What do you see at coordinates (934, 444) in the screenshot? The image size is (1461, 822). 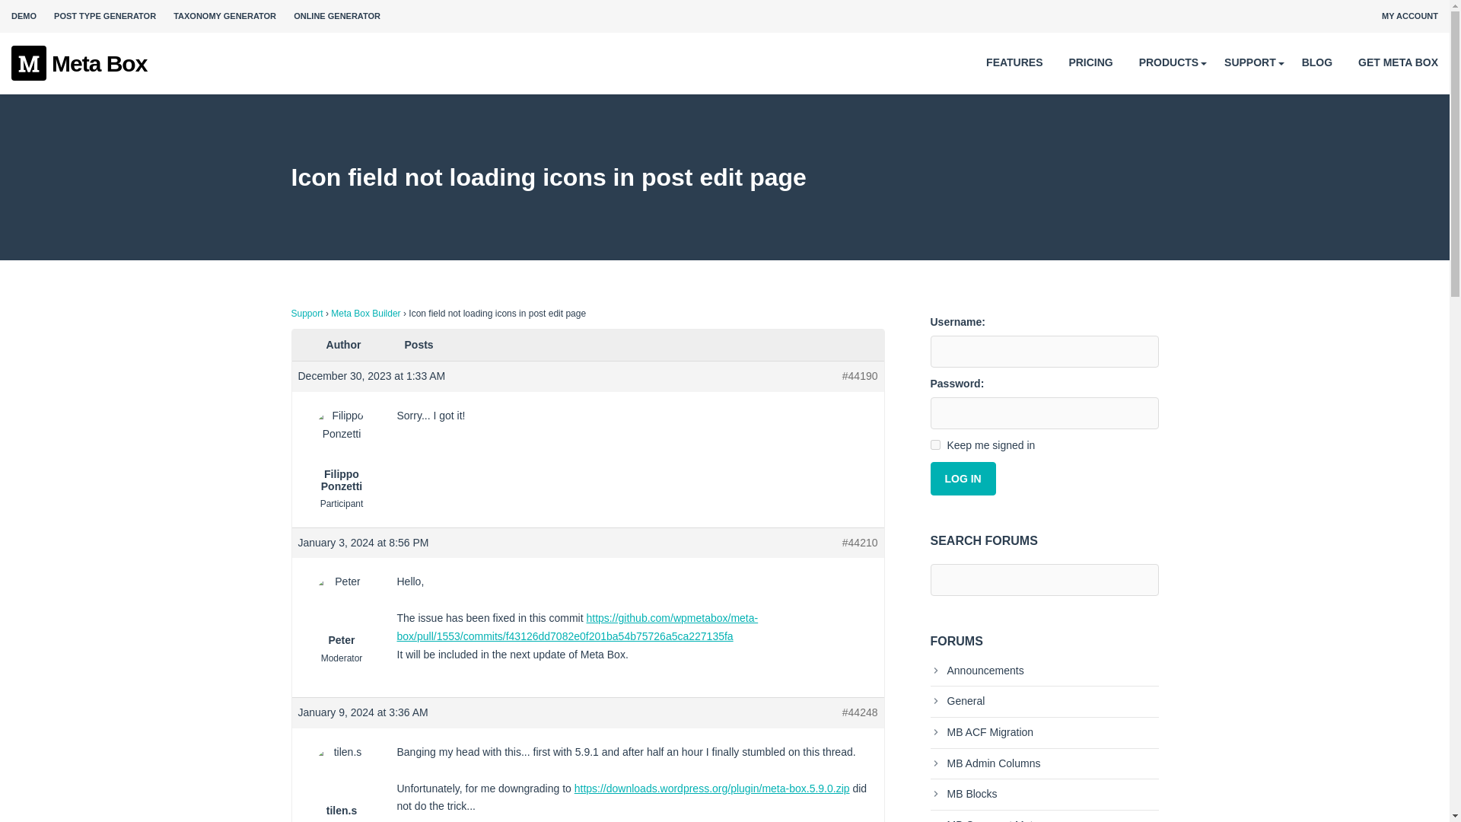 I see `forever` at bounding box center [934, 444].